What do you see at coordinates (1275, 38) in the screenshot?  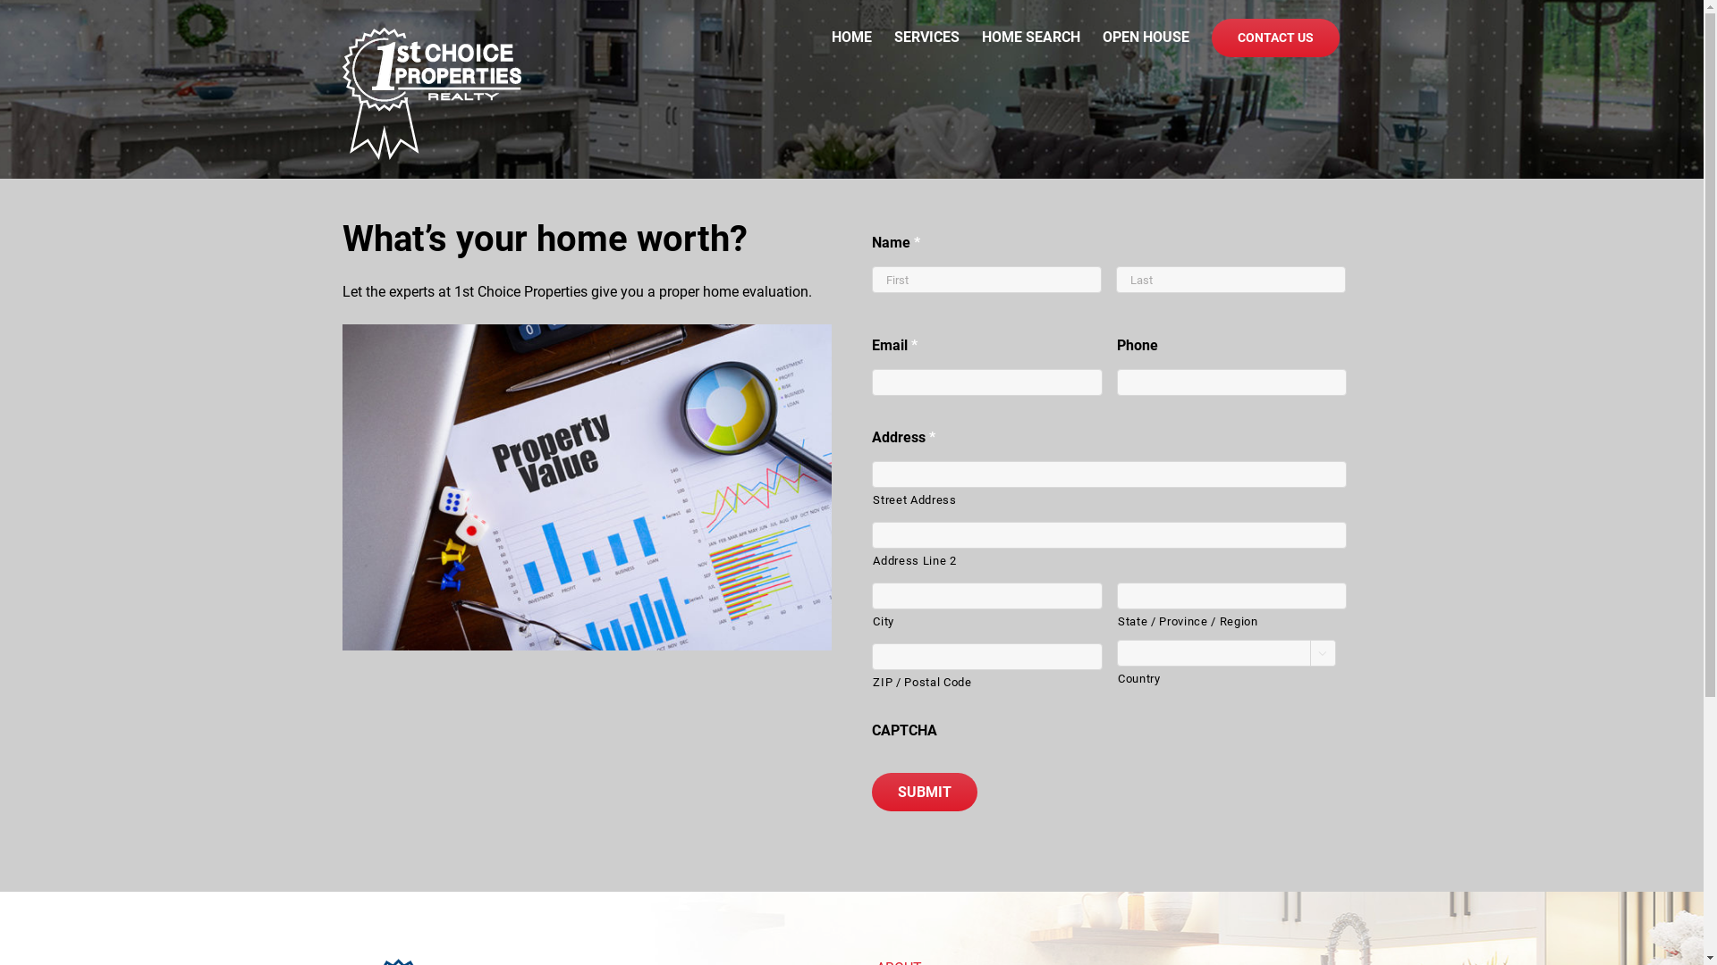 I see `CONTACT US` at bounding box center [1275, 38].